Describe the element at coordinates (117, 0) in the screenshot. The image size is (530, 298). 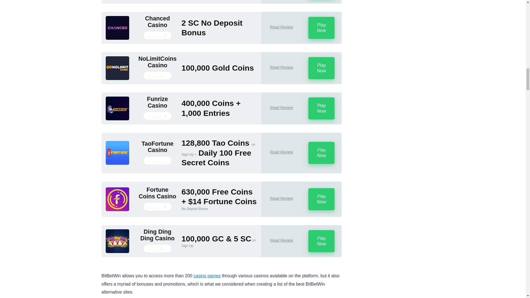
I see `Vegas Gems Casino` at that location.